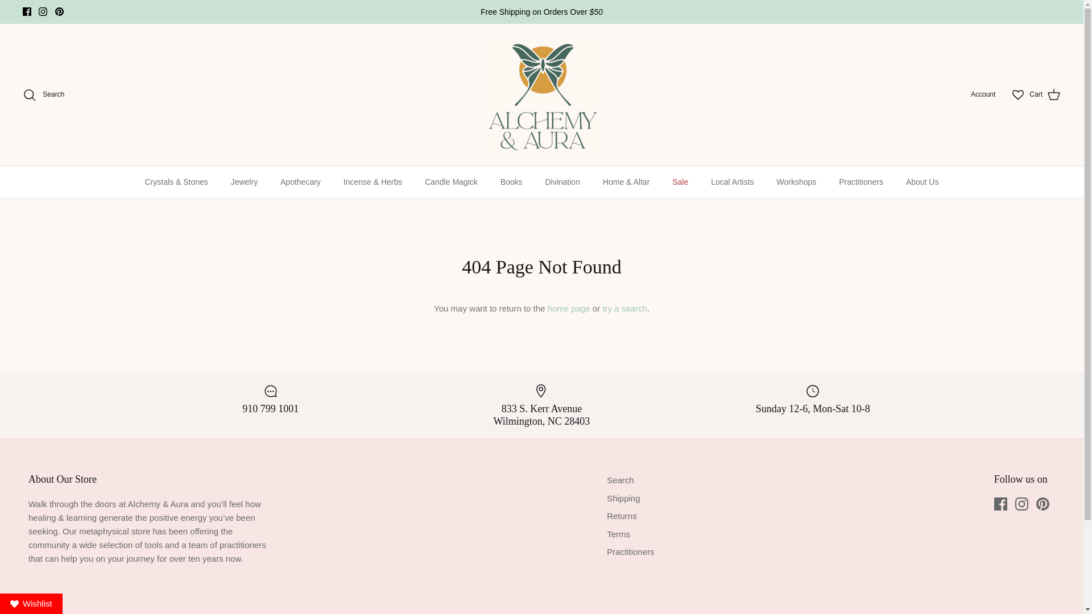 The width and height of the screenshot is (1092, 614). I want to click on Pinterest, so click(59, 11).